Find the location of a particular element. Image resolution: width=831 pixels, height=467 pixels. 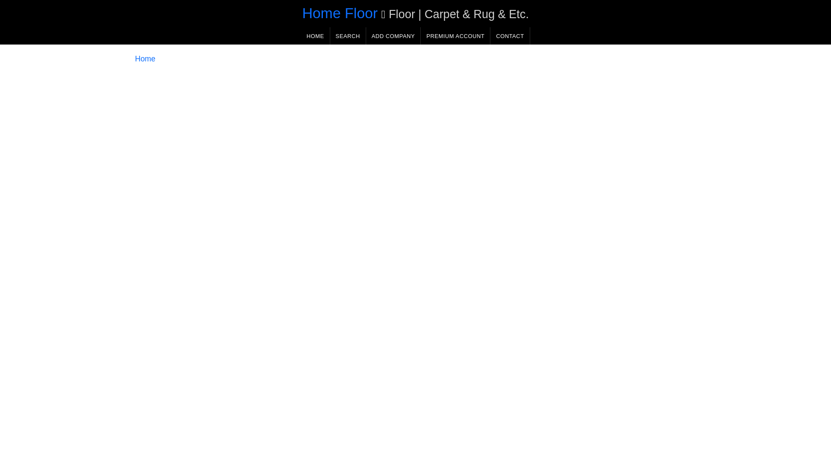

CONTACT is located at coordinates (510, 35).